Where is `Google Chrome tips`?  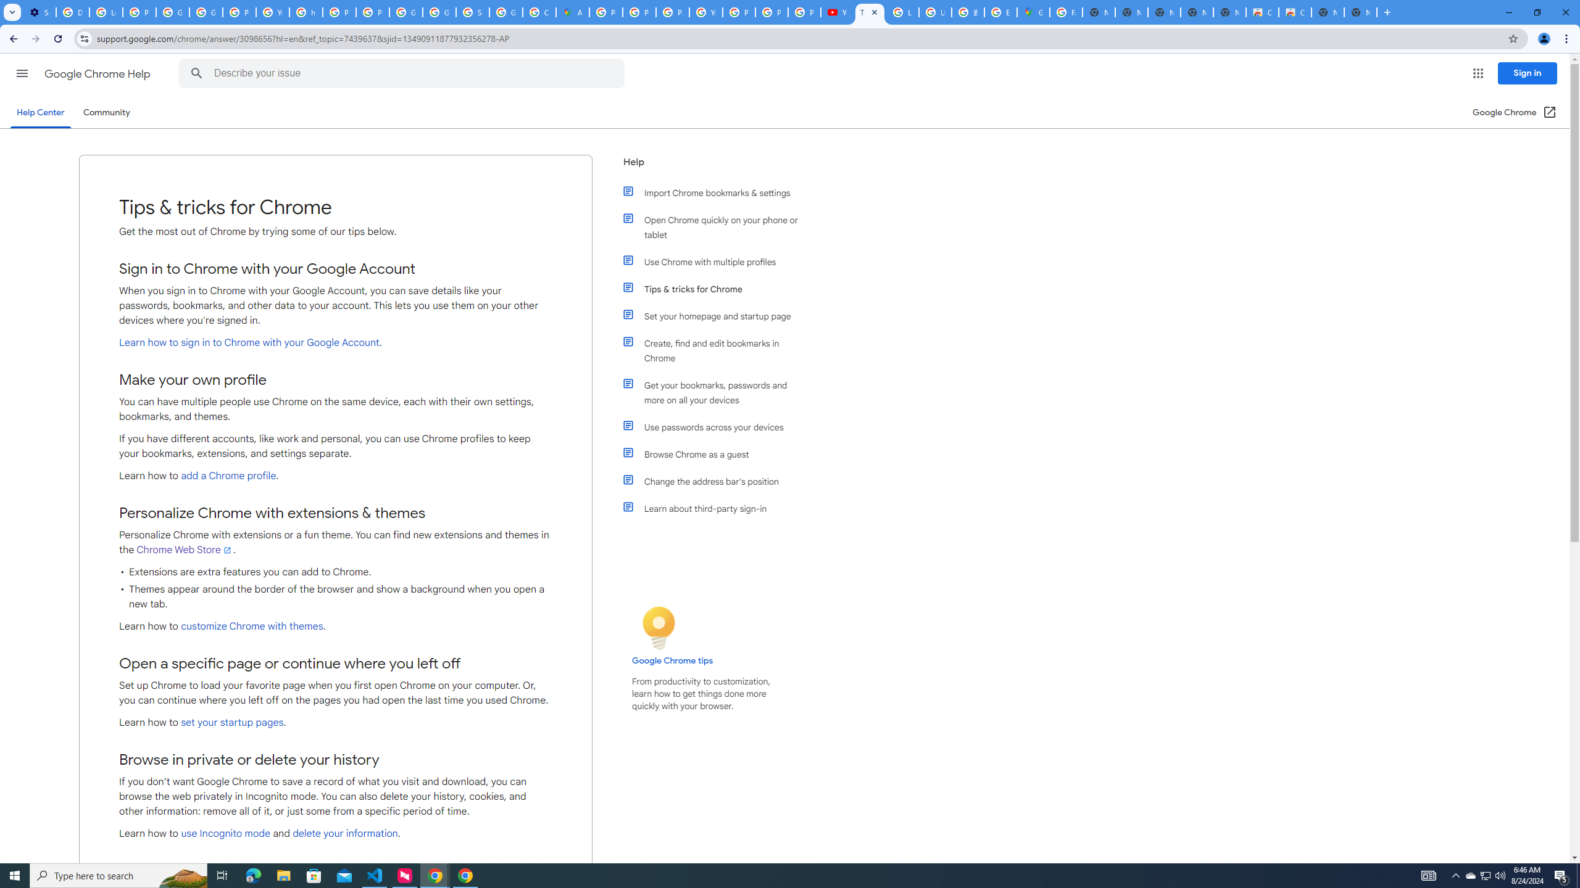 Google Chrome tips is located at coordinates (673, 660).